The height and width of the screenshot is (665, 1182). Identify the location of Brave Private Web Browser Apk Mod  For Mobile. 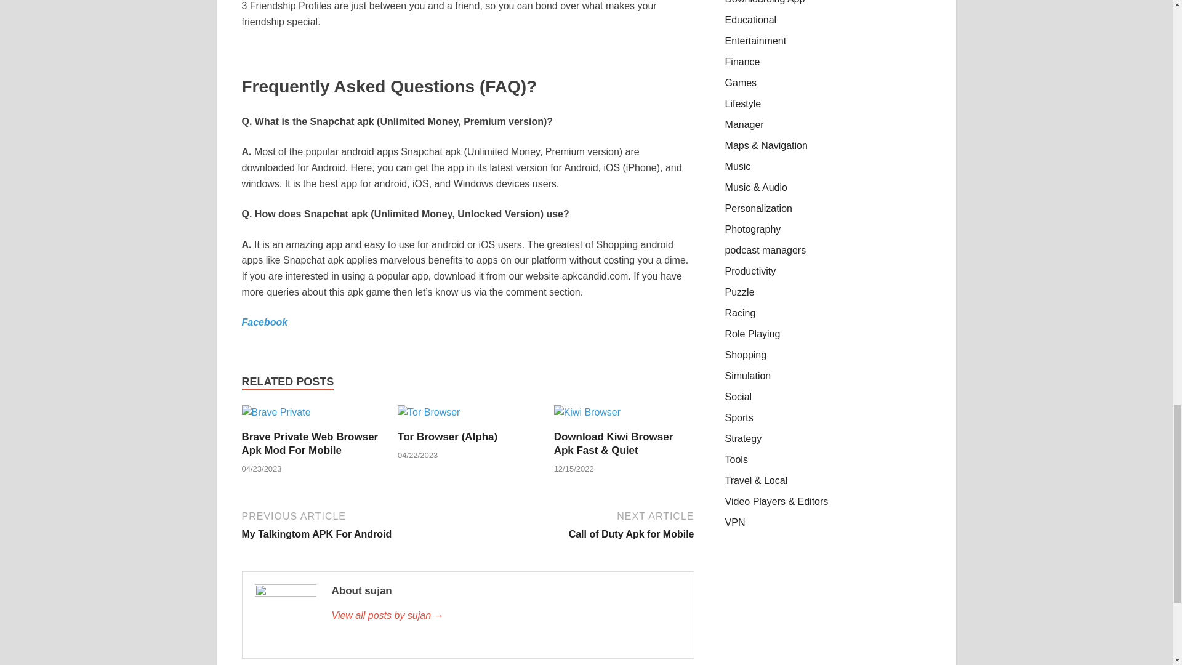
(309, 443).